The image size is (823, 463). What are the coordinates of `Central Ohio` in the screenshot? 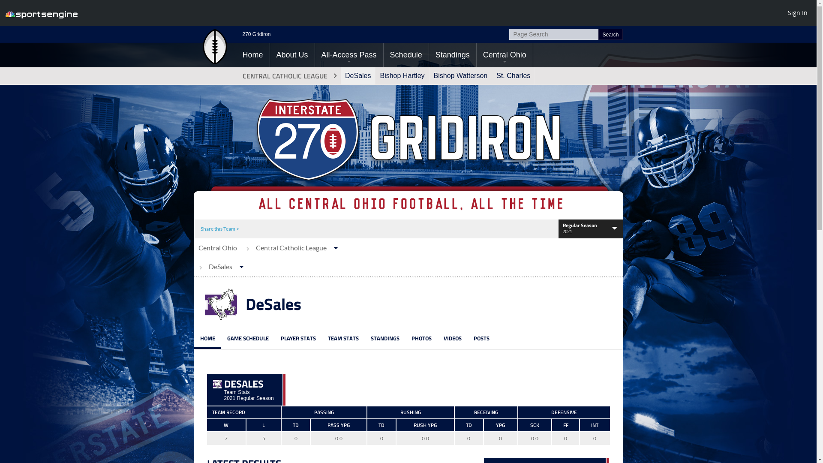 It's located at (505, 55).